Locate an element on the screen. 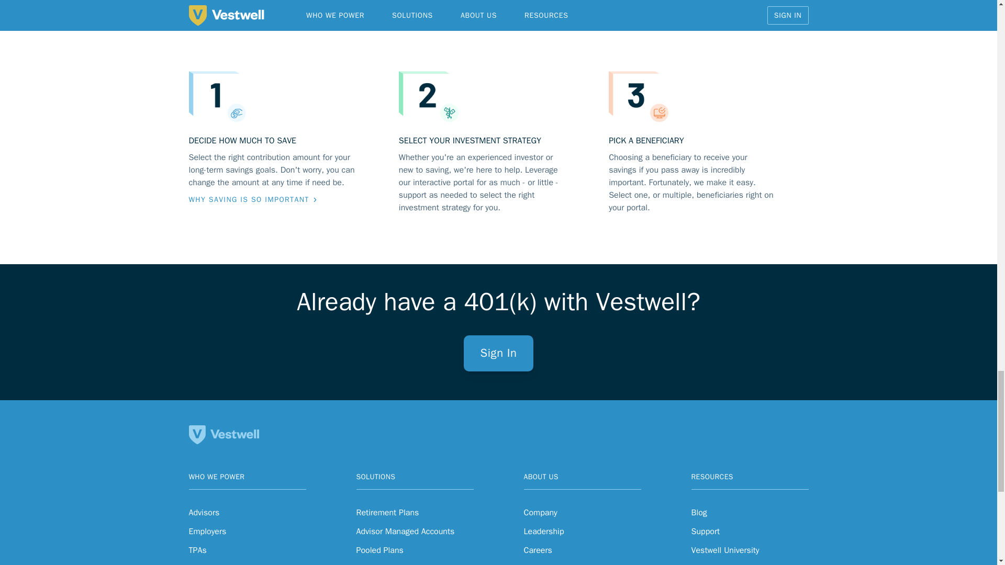  Employers is located at coordinates (207, 532).